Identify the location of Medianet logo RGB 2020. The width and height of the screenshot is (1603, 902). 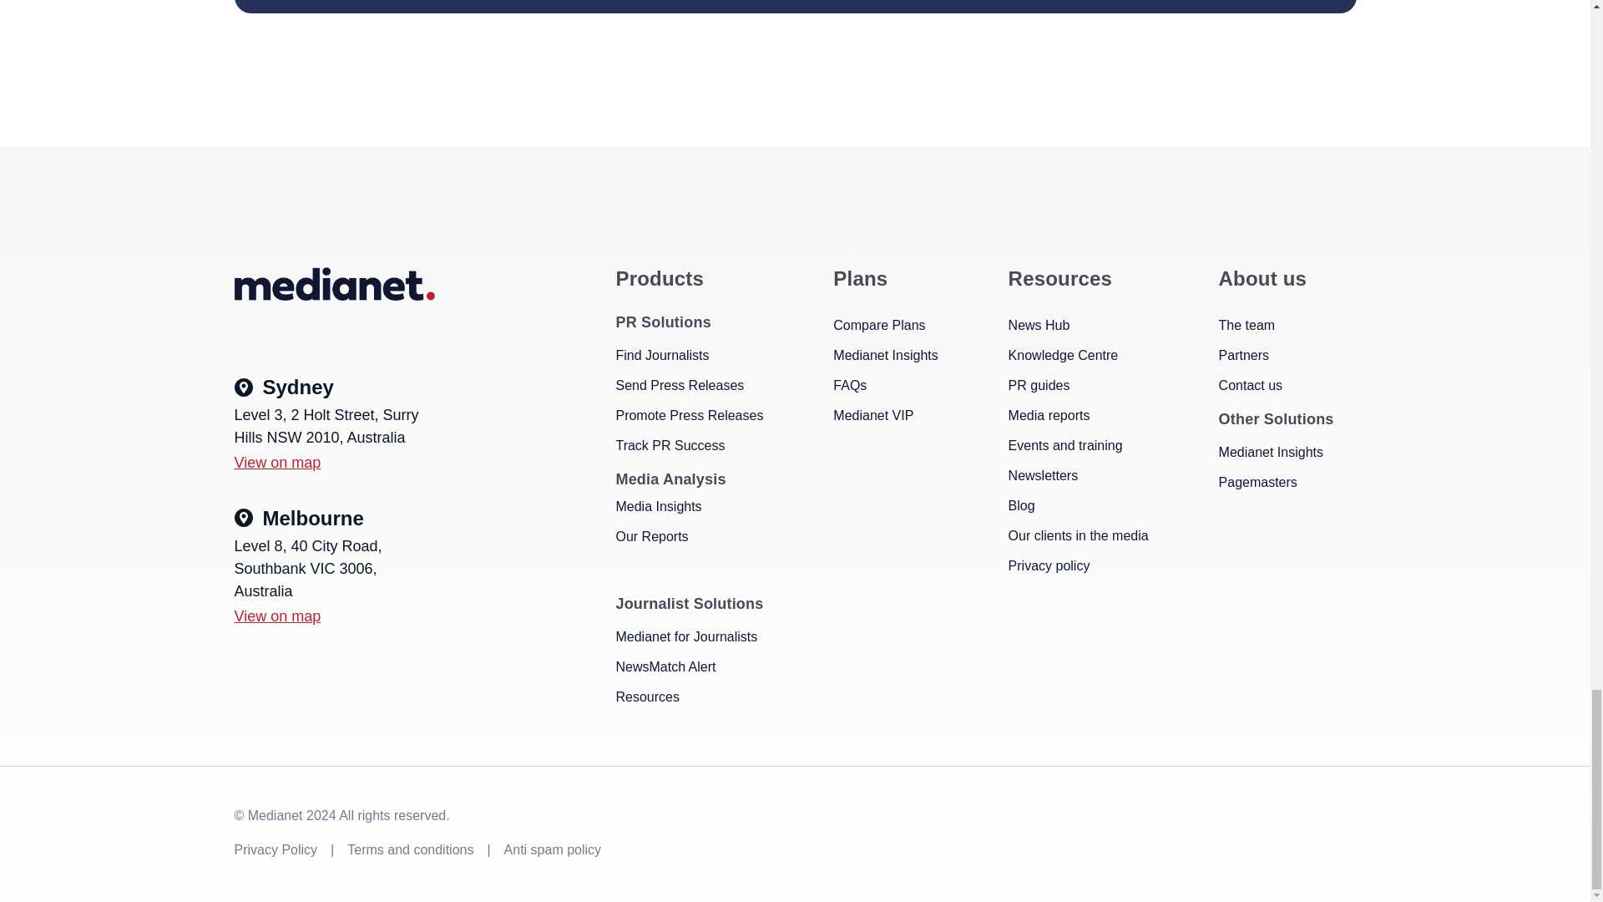
(334, 283).